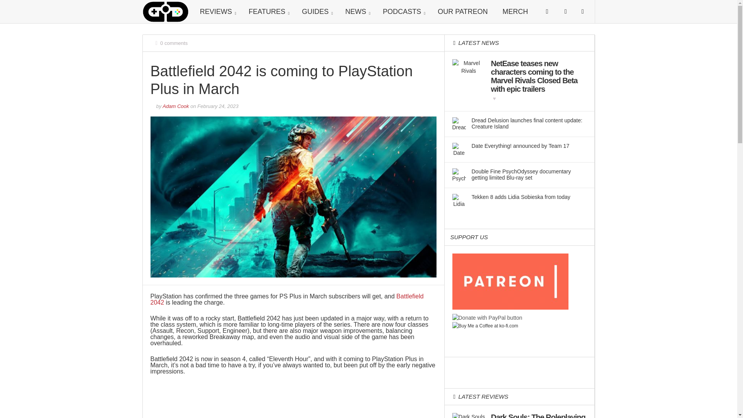  What do you see at coordinates (316, 12) in the screenshot?
I see `GUIDES` at bounding box center [316, 12].